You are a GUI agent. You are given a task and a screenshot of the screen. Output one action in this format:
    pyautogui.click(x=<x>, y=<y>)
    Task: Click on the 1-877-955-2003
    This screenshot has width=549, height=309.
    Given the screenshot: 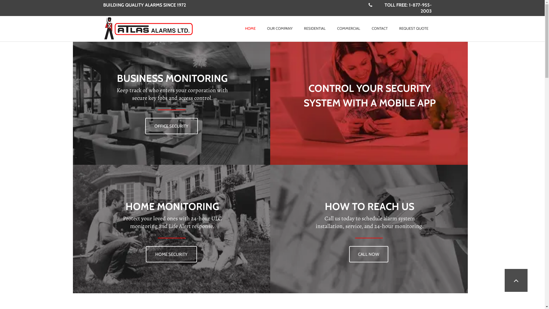 What is the action you would take?
    pyautogui.click(x=420, y=8)
    